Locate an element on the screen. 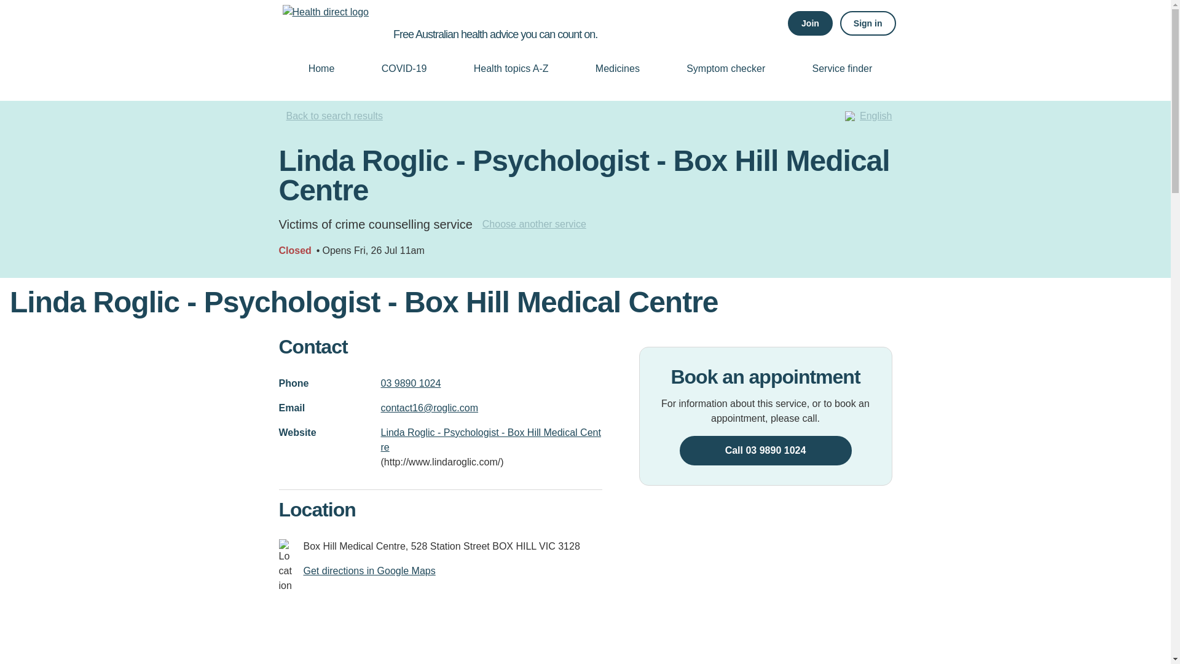 Image resolution: width=1180 pixels, height=664 pixels. 03 9890 1024 is located at coordinates (492, 384).